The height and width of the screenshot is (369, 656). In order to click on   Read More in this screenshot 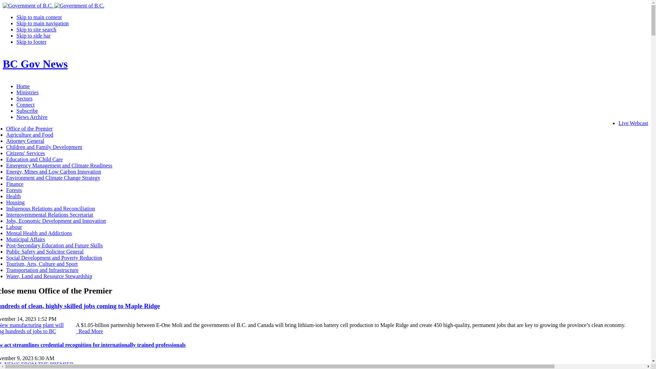, I will do `click(90, 331)`.